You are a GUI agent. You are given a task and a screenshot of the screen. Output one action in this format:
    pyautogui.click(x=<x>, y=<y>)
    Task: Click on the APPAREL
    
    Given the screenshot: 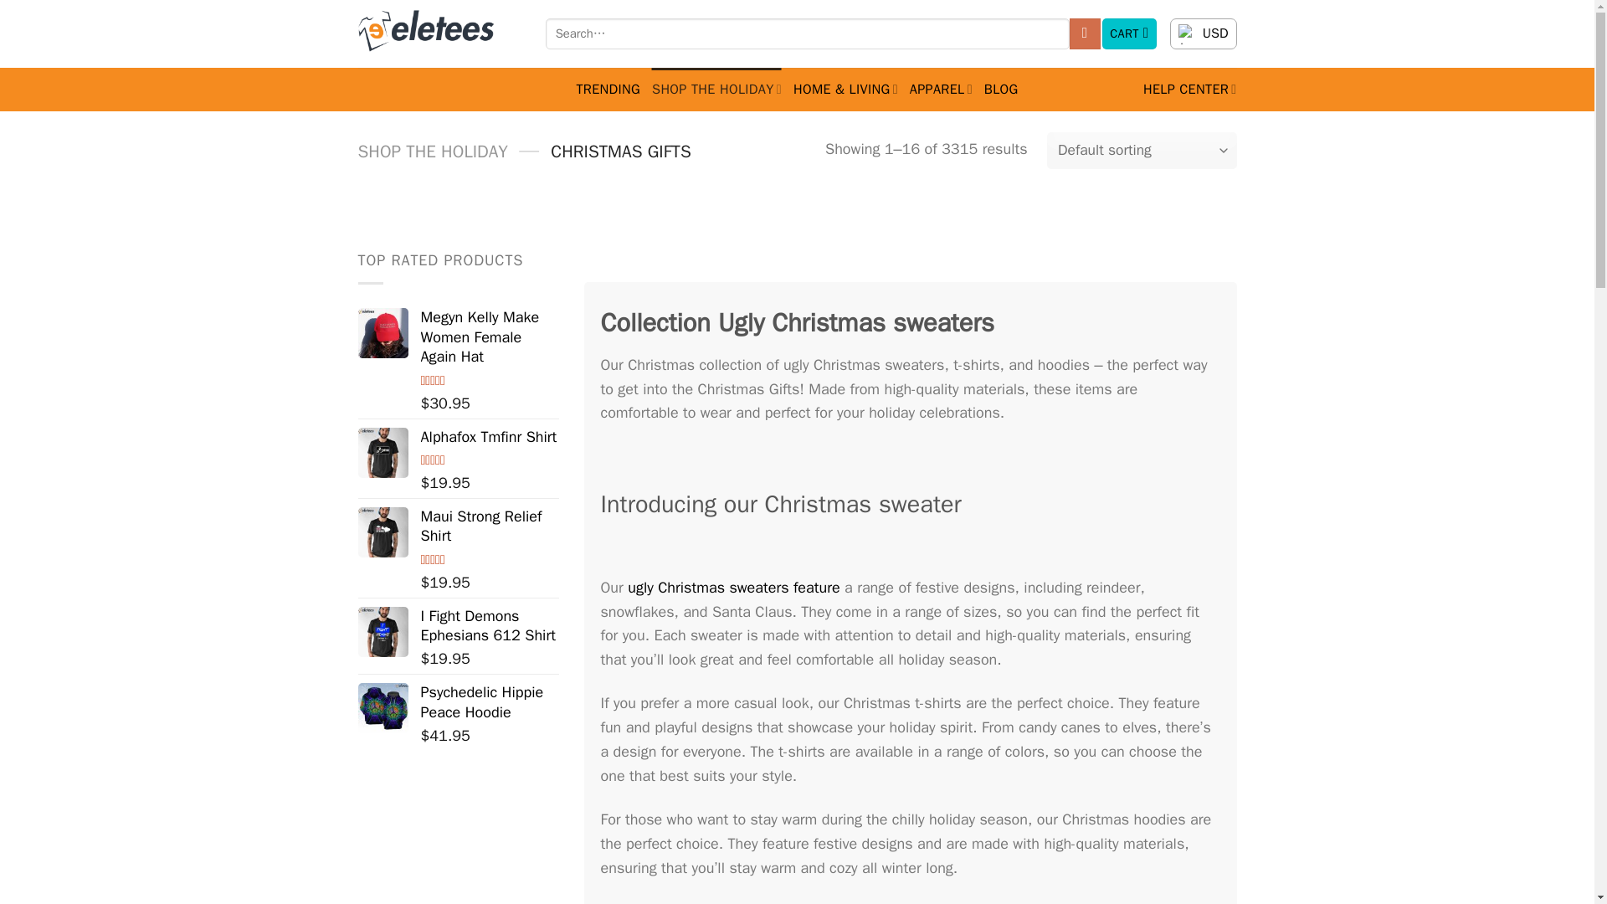 What is the action you would take?
    pyautogui.click(x=941, y=89)
    